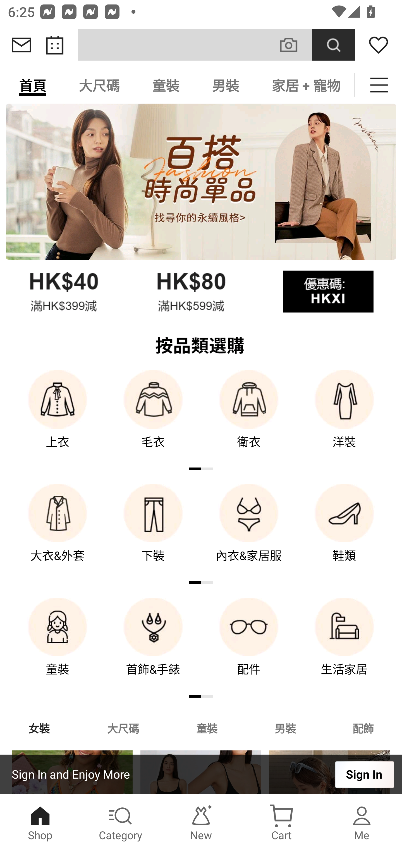 This screenshot has width=402, height=849. Describe the element at coordinates (99, 85) in the screenshot. I see `大尺碼` at that location.